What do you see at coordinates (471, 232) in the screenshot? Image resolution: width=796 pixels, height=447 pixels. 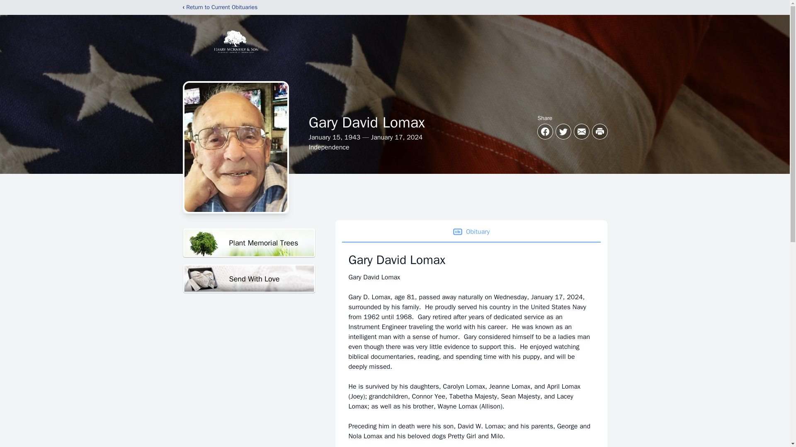 I see `Obituary` at bounding box center [471, 232].